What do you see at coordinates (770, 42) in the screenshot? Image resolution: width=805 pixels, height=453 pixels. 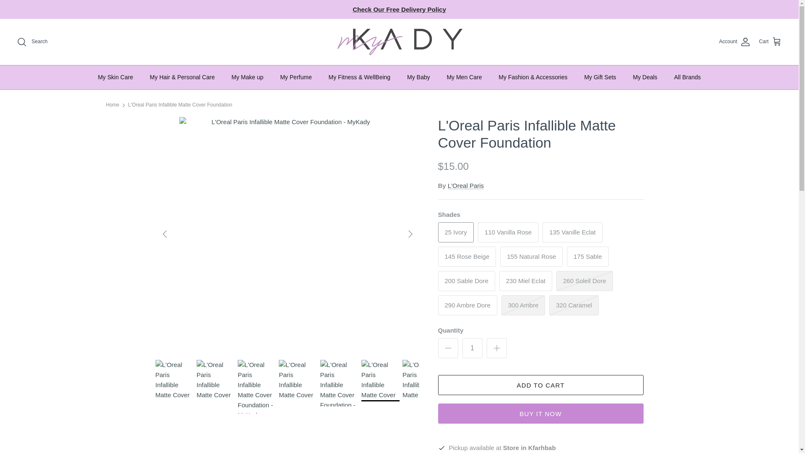 I see `Cart` at bounding box center [770, 42].